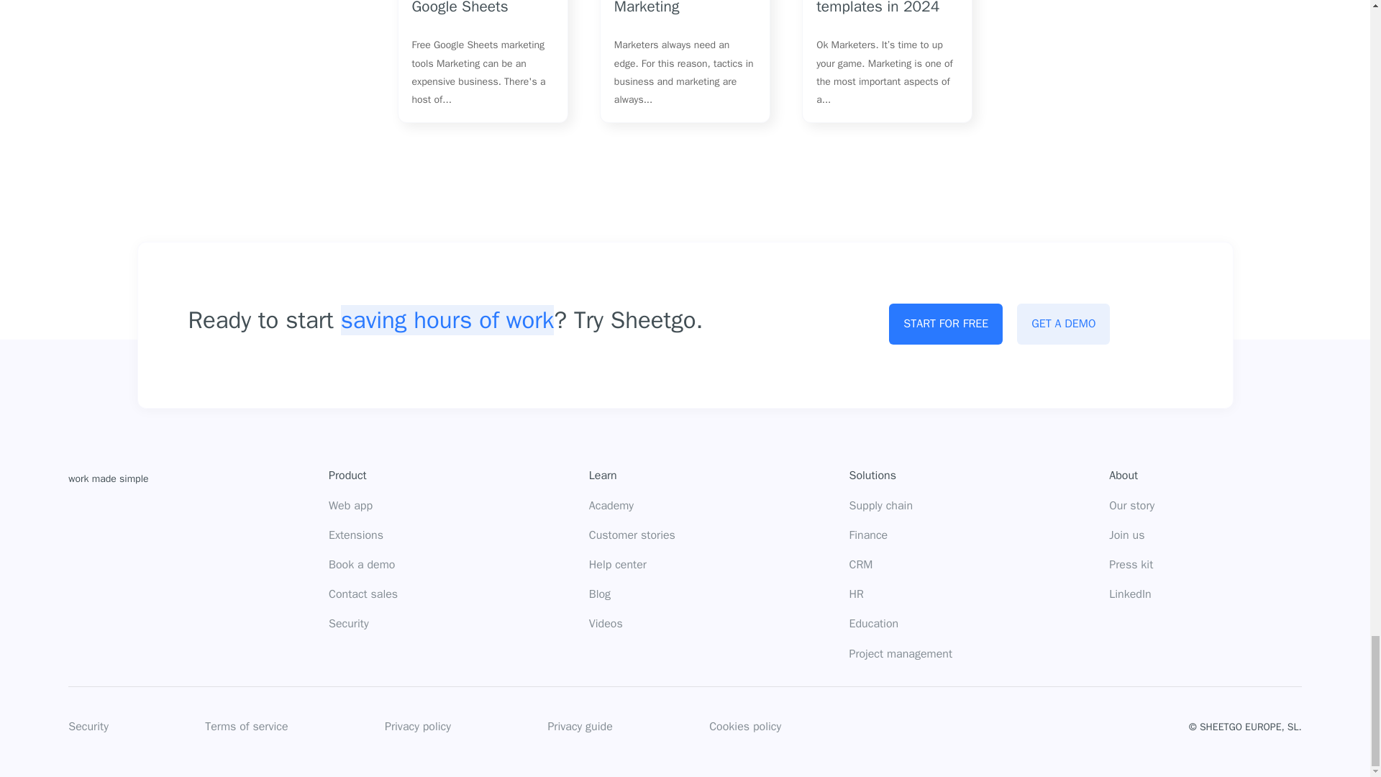 The width and height of the screenshot is (1381, 777). What do you see at coordinates (885, 7) in the screenshot?
I see `Top 6 free Marketing spreadsheet templates in 2024` at bounding box center [885, 7].